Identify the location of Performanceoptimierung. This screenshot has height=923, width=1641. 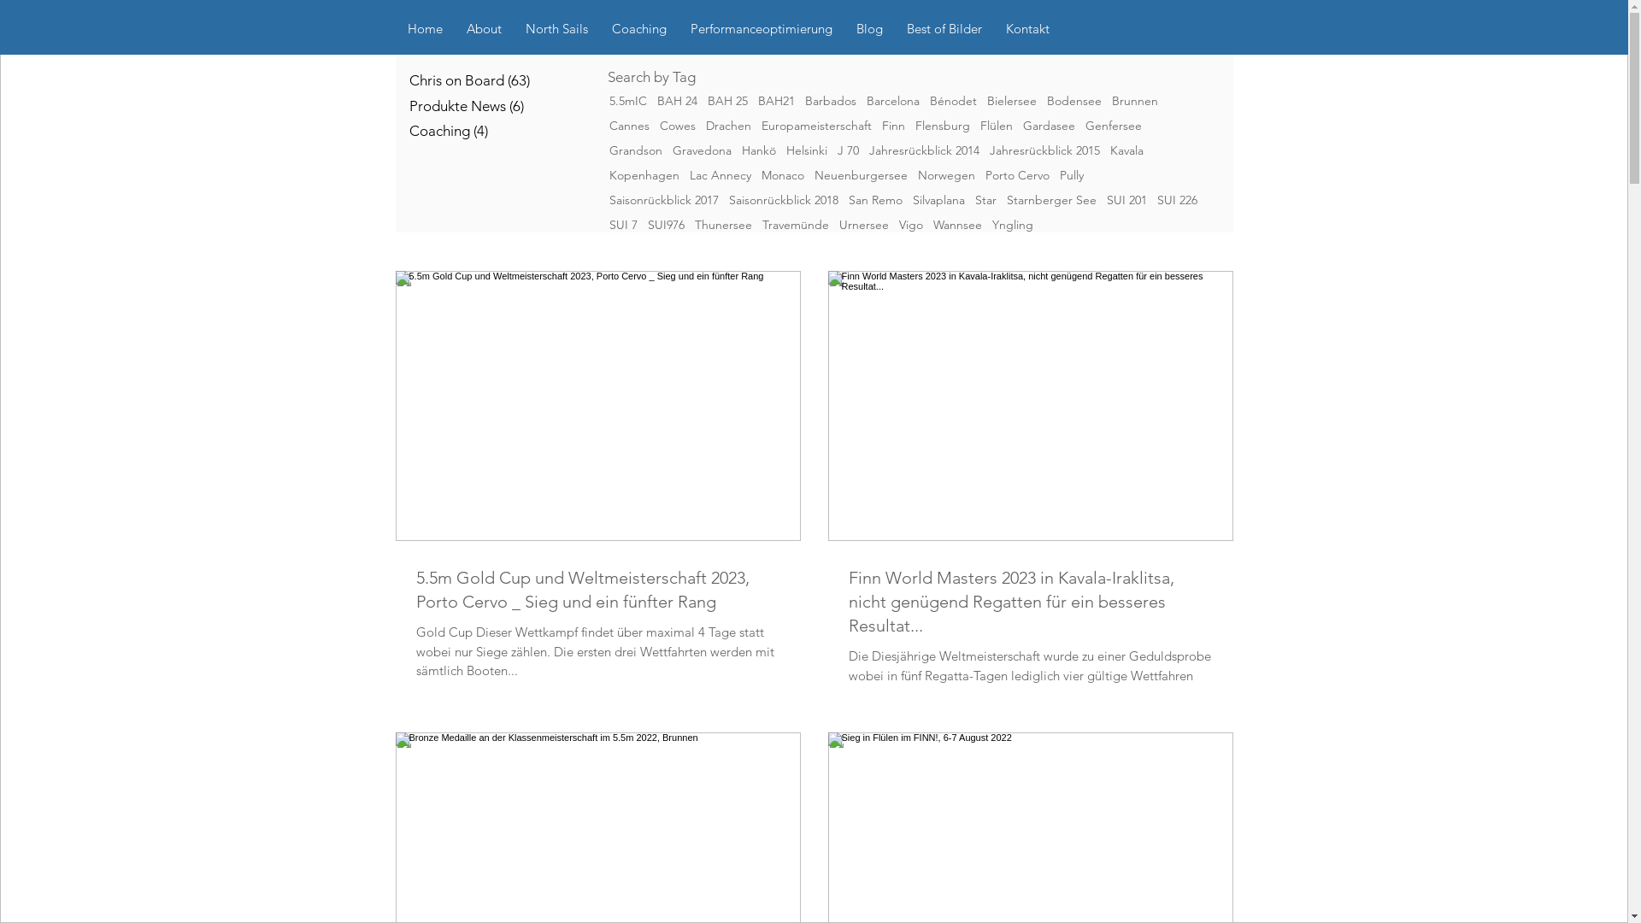
(761, 29).